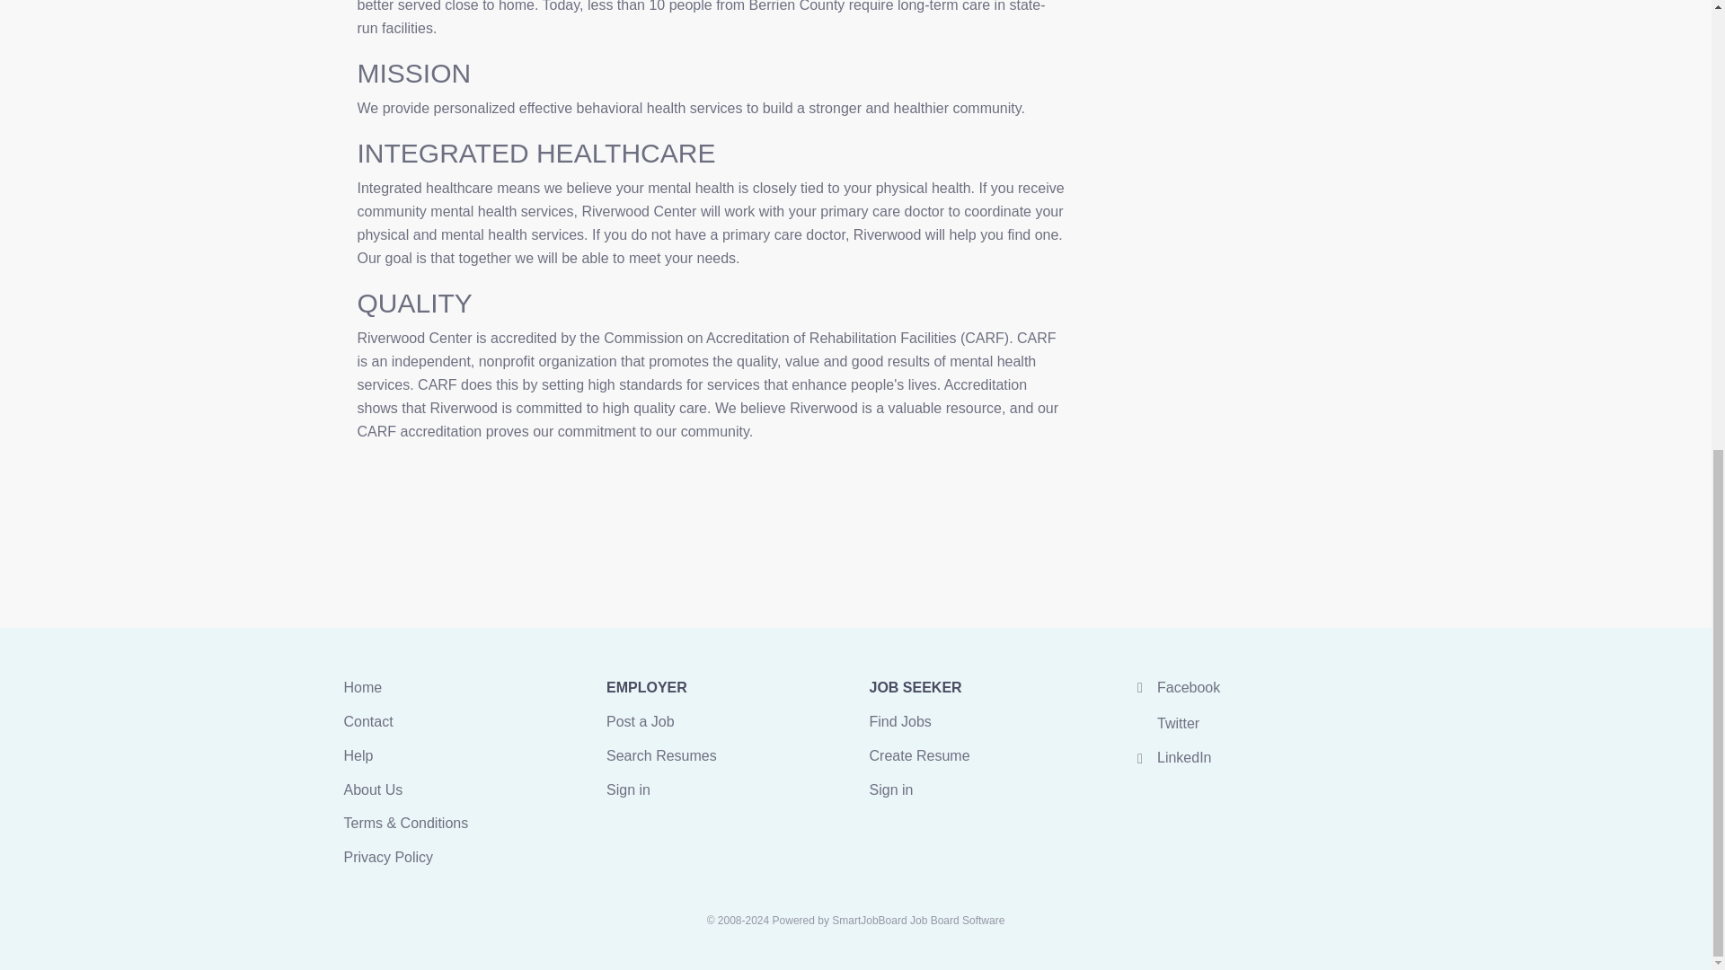  I want to click on Post a Job, so click(640, 721).